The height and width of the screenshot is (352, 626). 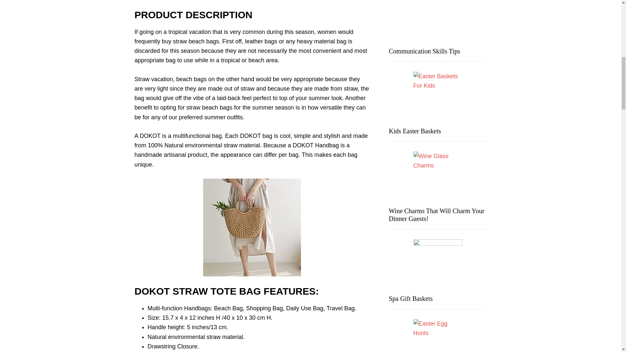 What do you see at coordinates (415, 131) in the screenshot?
I see `Kids Easter Baskets` at bounding box center [415, 131].